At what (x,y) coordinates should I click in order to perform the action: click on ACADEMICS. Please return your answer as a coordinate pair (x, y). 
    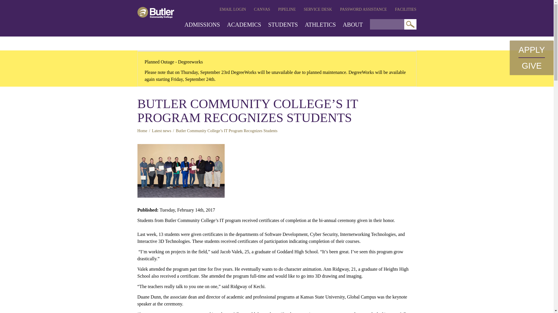
    Looking at the image, I should click on (244, 25).